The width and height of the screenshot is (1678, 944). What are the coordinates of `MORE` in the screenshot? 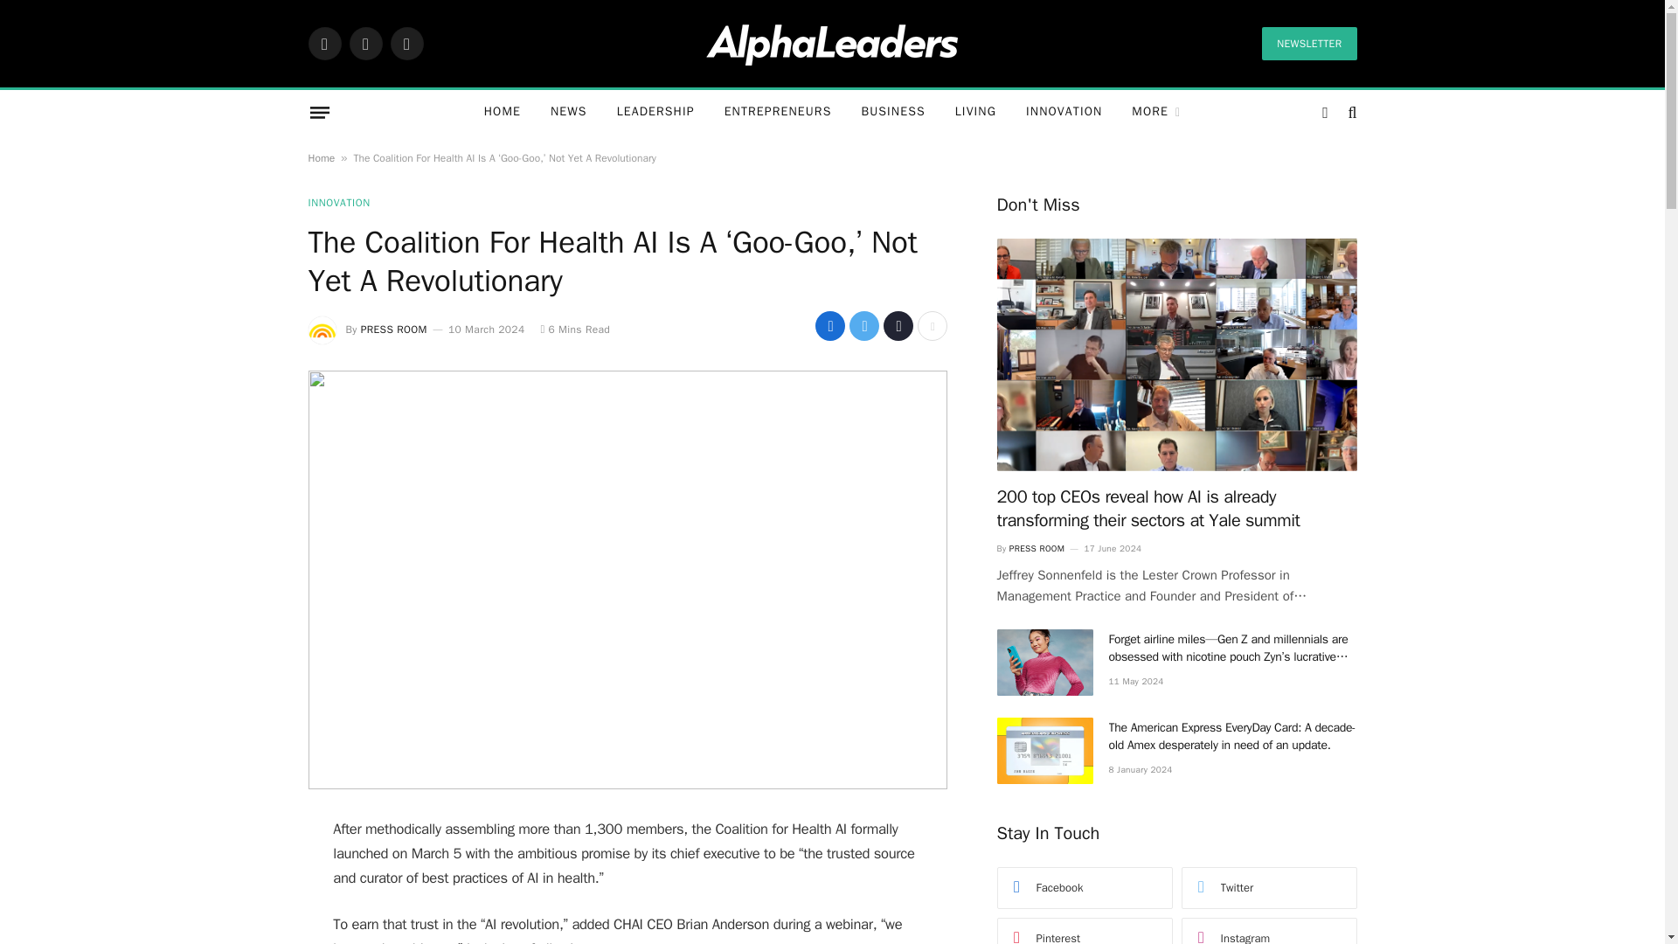 It's located at (1155, 112).